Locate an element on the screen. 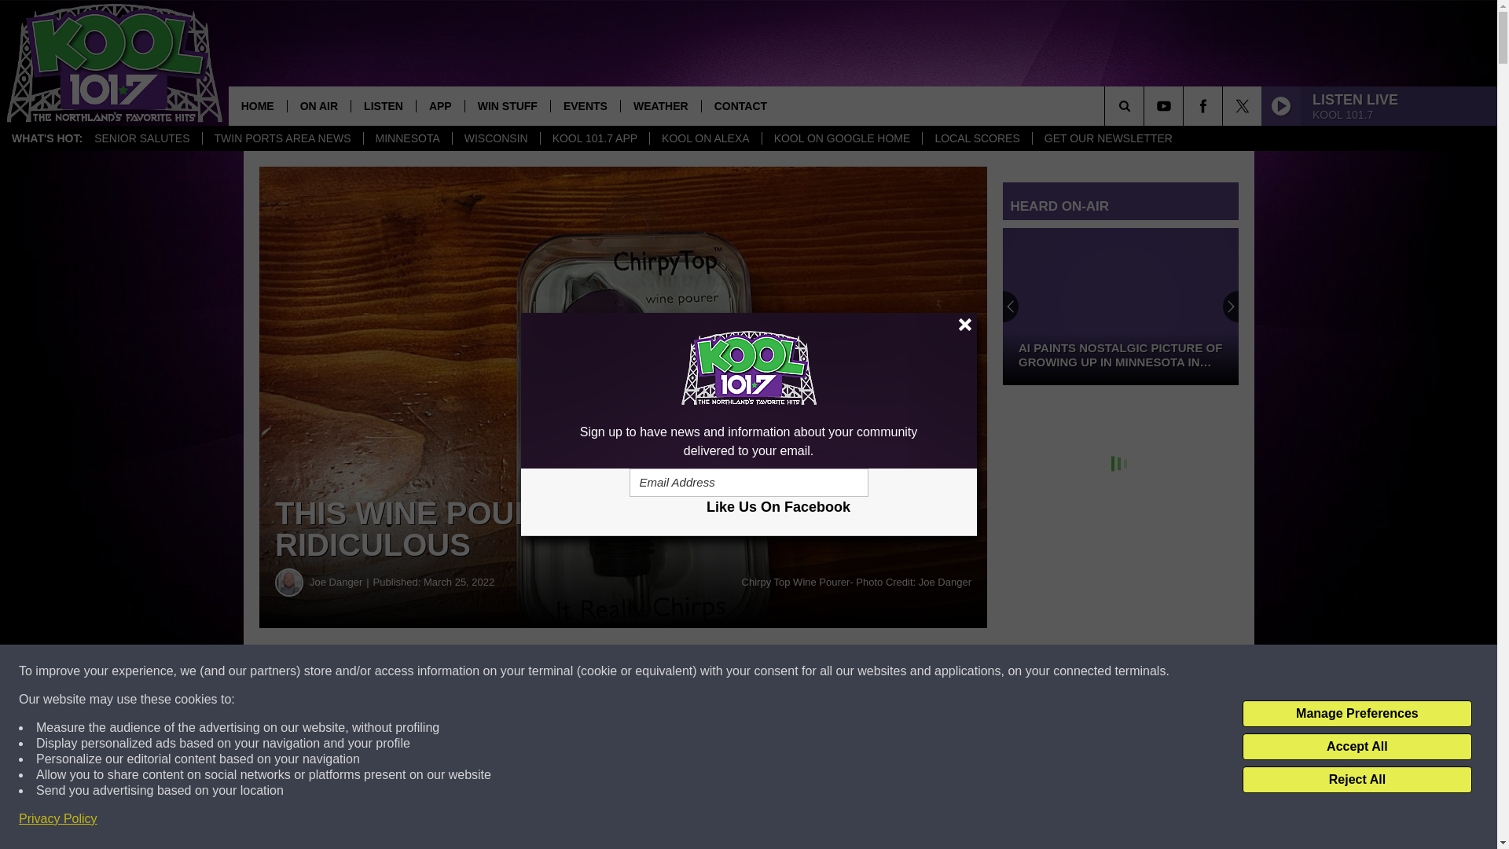 The width and height of the screenshot is (1509, 849). LISTEN is located at coordinates (383, 105).